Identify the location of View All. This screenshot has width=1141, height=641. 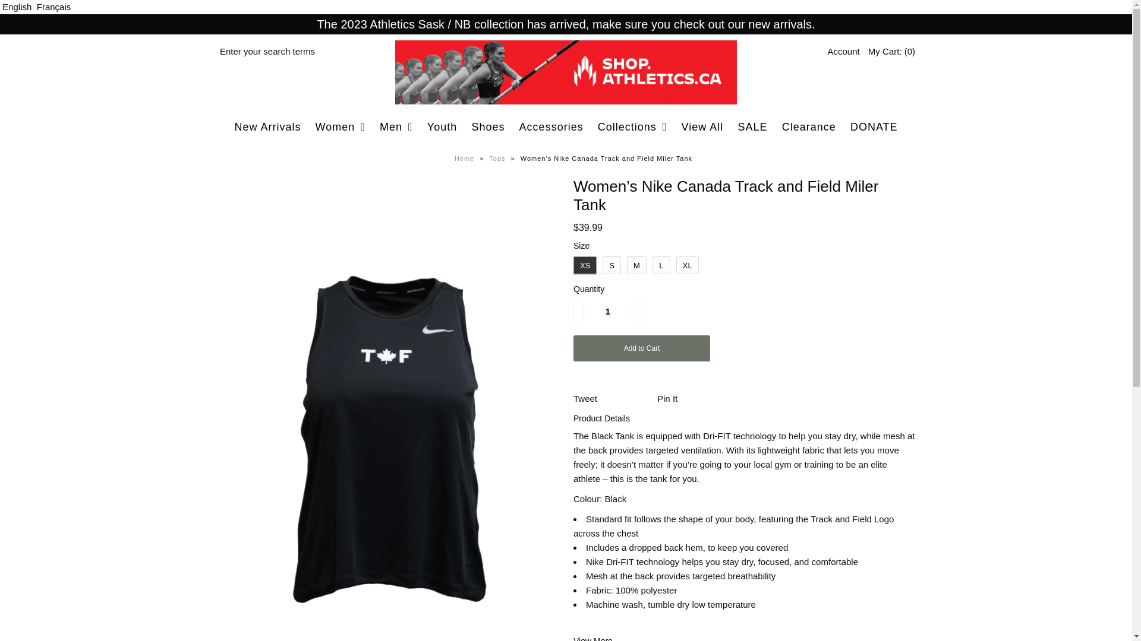
(702, 127).